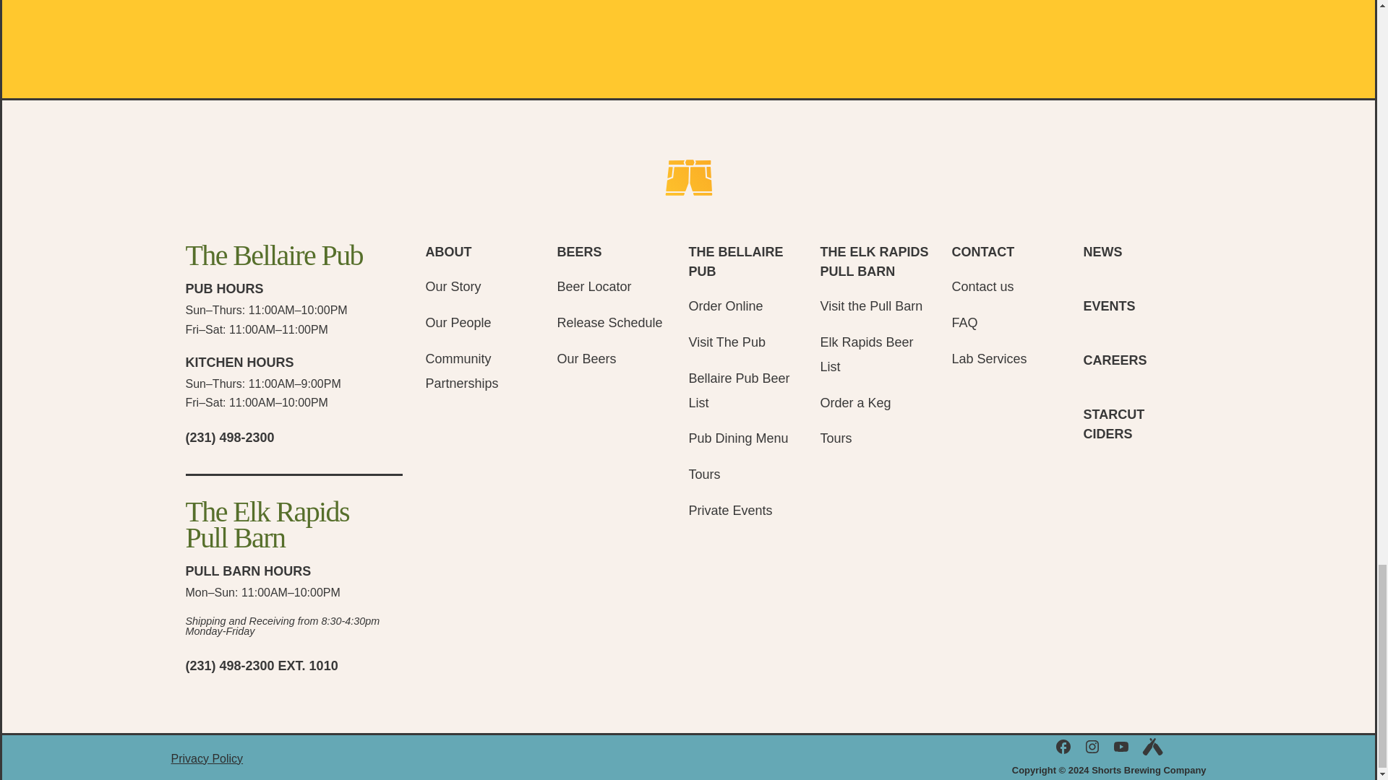 The image size is (1388, 780). What do you see at coordinates (1121, 747) in the screenshot?
I see `Youtube` at bounding box center [1121, 747].